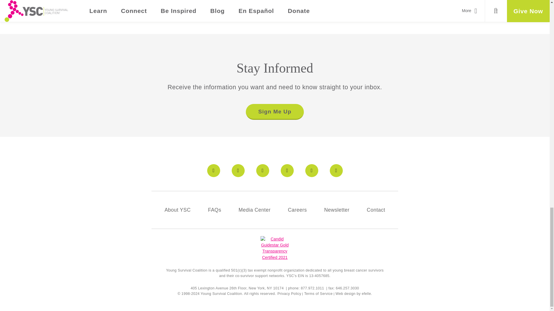 The height and width of the screenshot is (311, 554). I want to click on Web Design By Efelle, so click(346, 294).